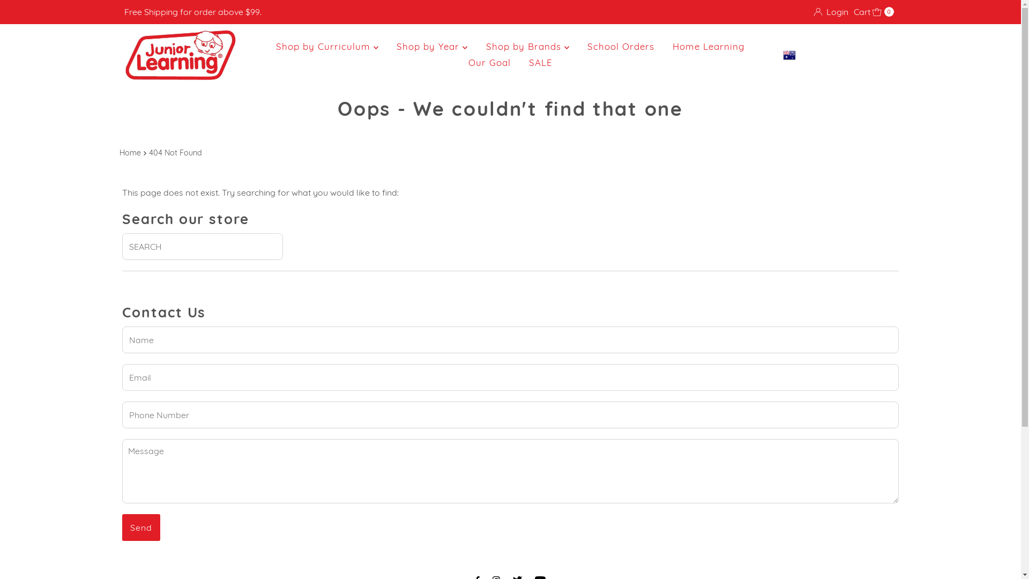 The image size is (1029, 579). I want to click on Cart 
0, so click(874, 12).